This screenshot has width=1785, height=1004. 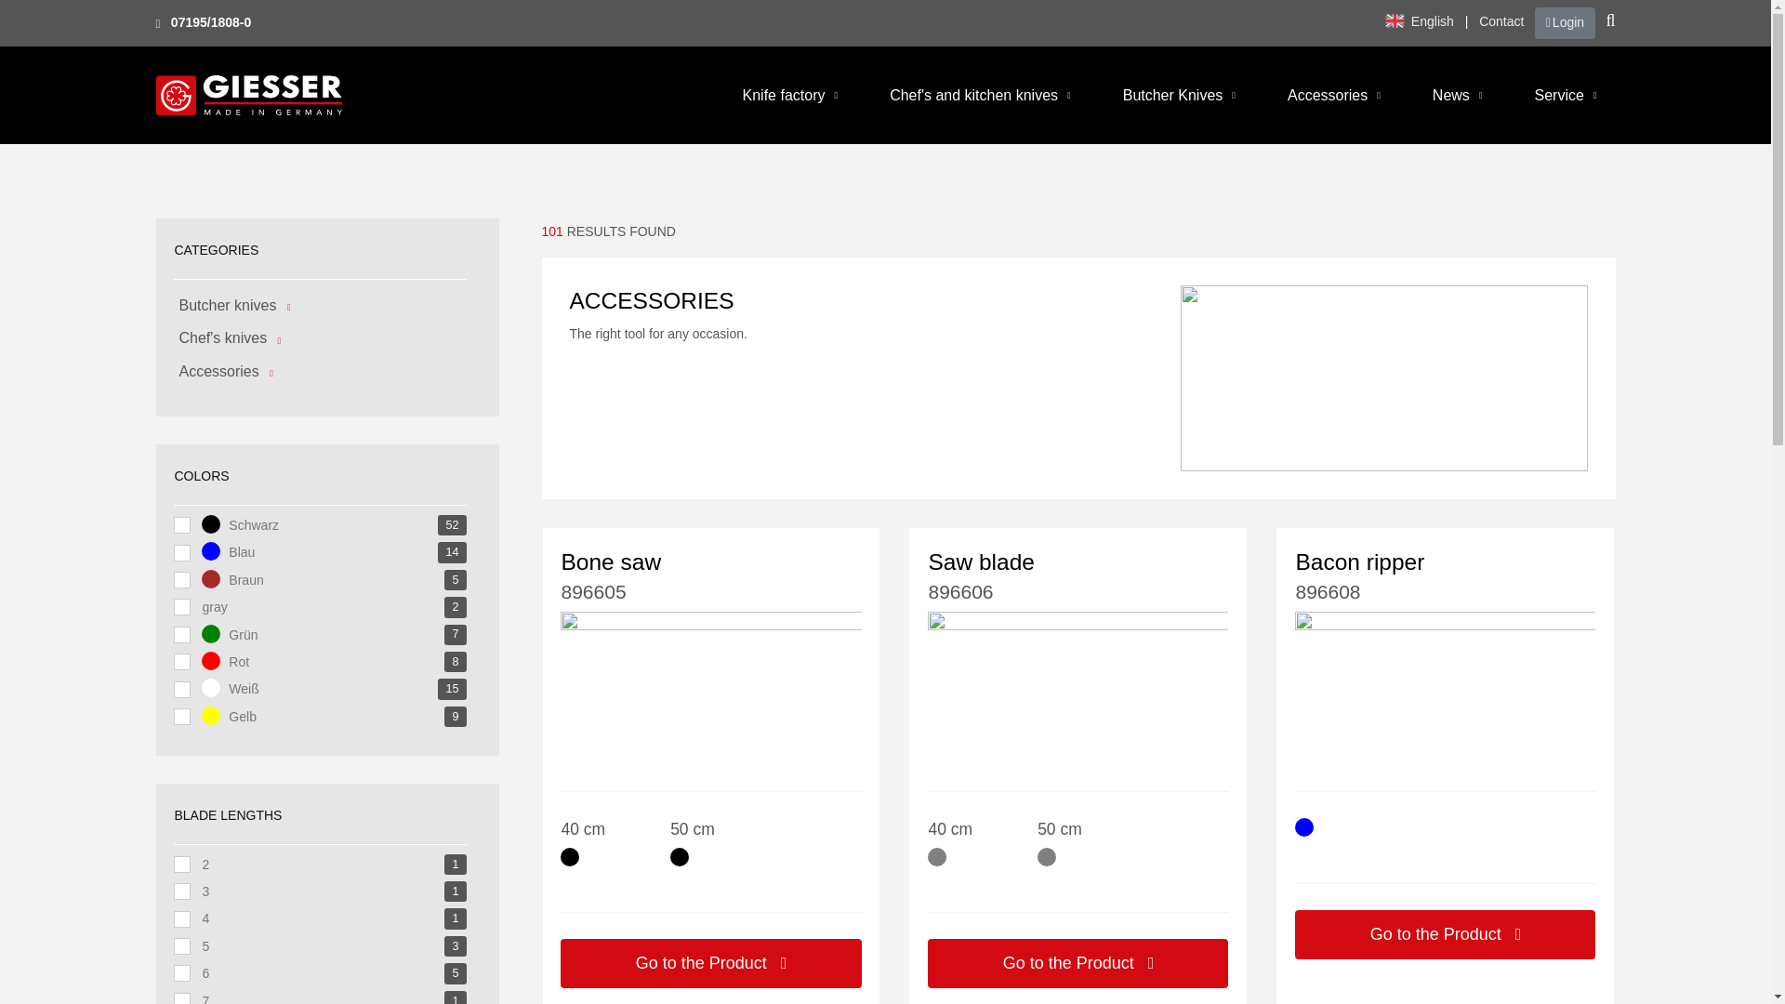 What do you see at coordinates (1501, 21) in the screenshot?
I see `Contact` at bounding box center [1501, 21].